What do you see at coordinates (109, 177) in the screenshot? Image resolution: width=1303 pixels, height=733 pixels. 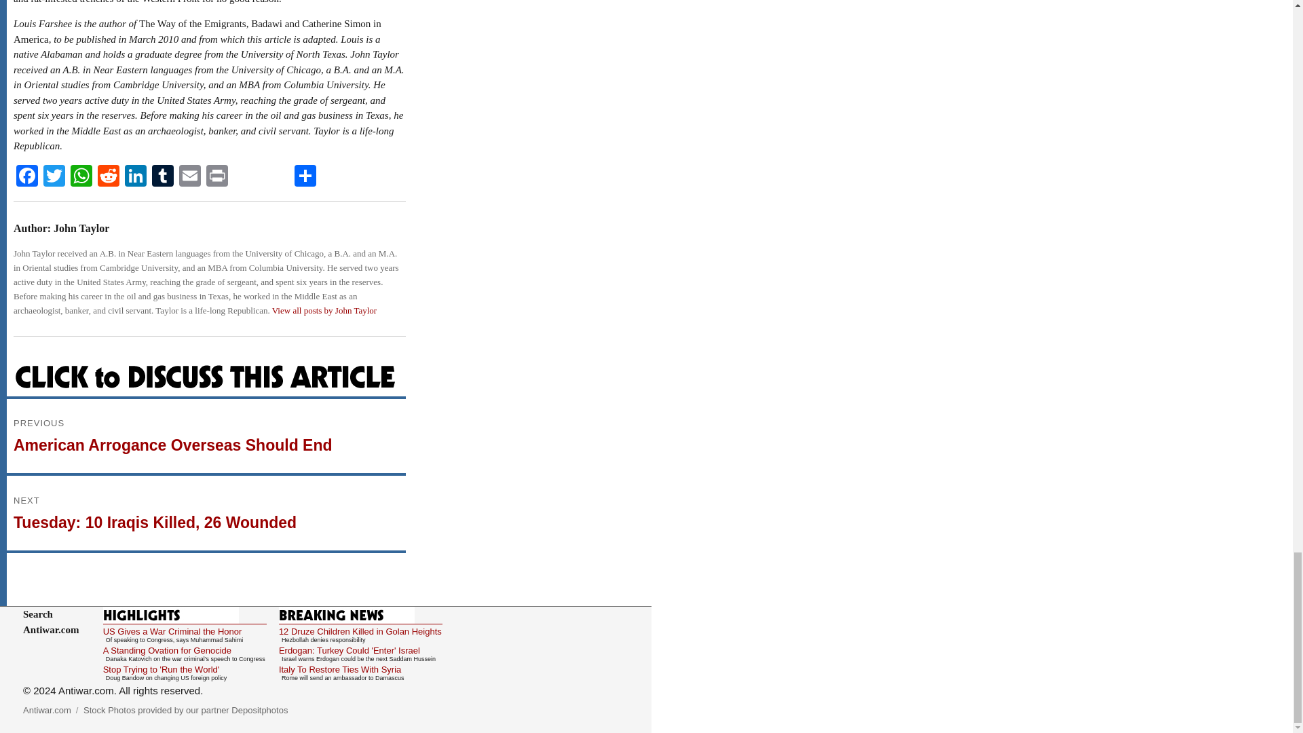 I see `Reddit` at bounding box center [109, 177].